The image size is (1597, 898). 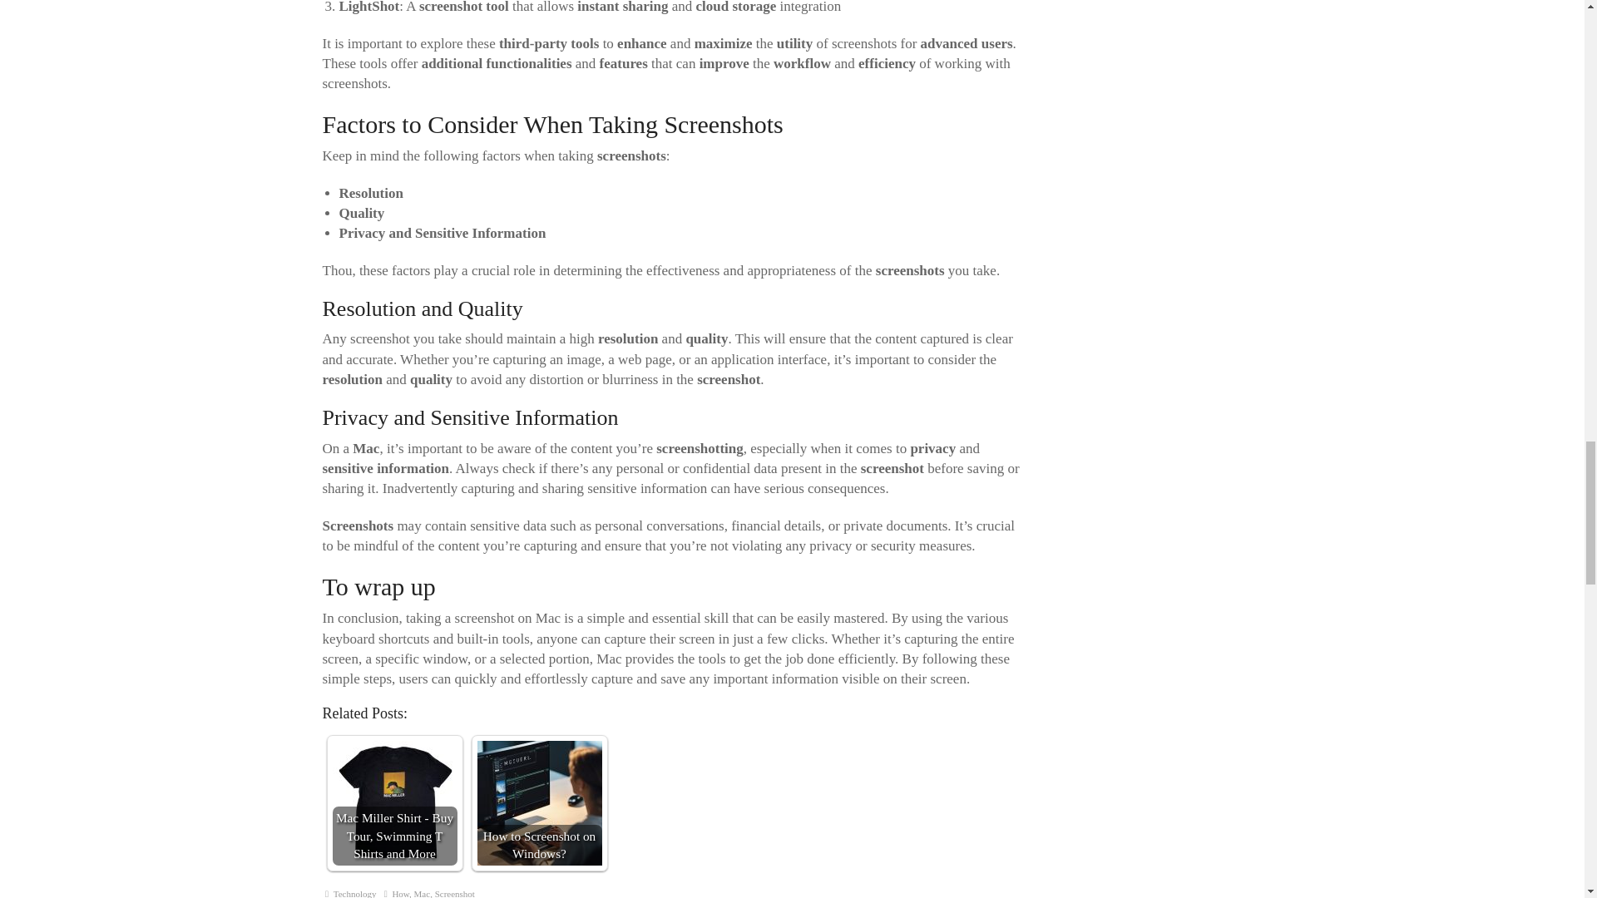 What do you see at coordinates (394, 803) in the screenshot?
I see `Mac Miller Shirt - Buy Tour, Swimming T Shirts and More` at bounding box center [394, 803].